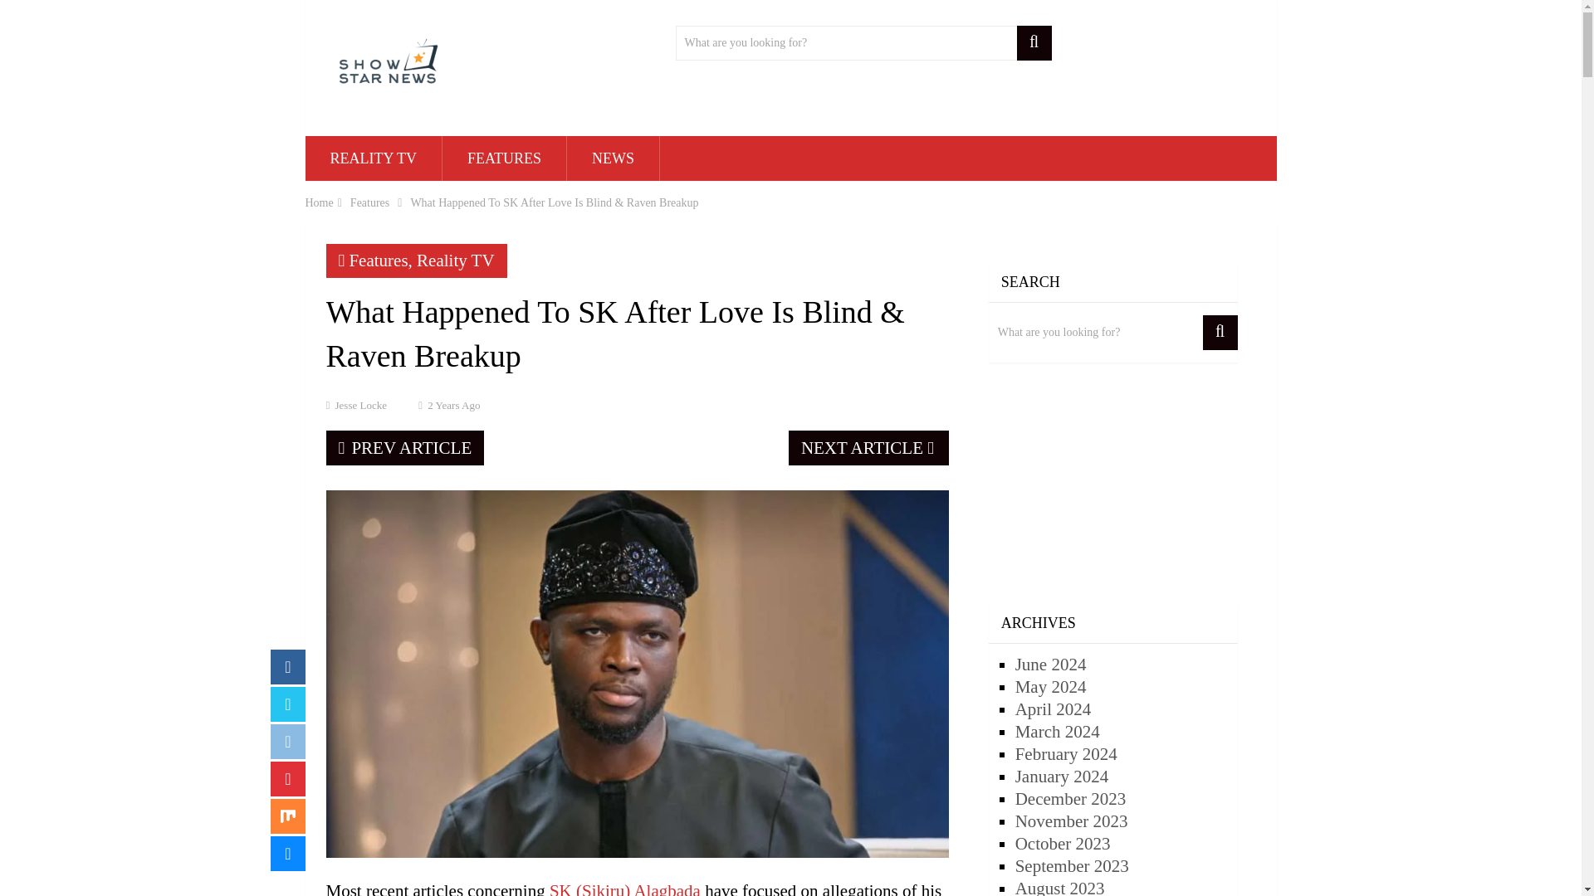 This screenshot has height=896, width=1594. I want to click on View all posts in Reality TV, so click(455, 261).